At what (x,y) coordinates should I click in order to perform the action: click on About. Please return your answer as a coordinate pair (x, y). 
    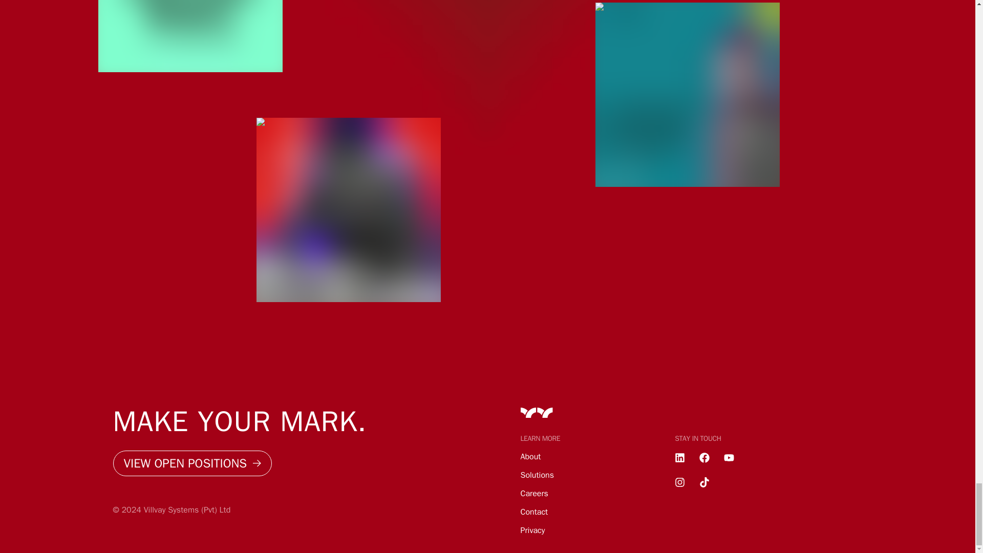
    Looking at the image, I should click on (530, 457).